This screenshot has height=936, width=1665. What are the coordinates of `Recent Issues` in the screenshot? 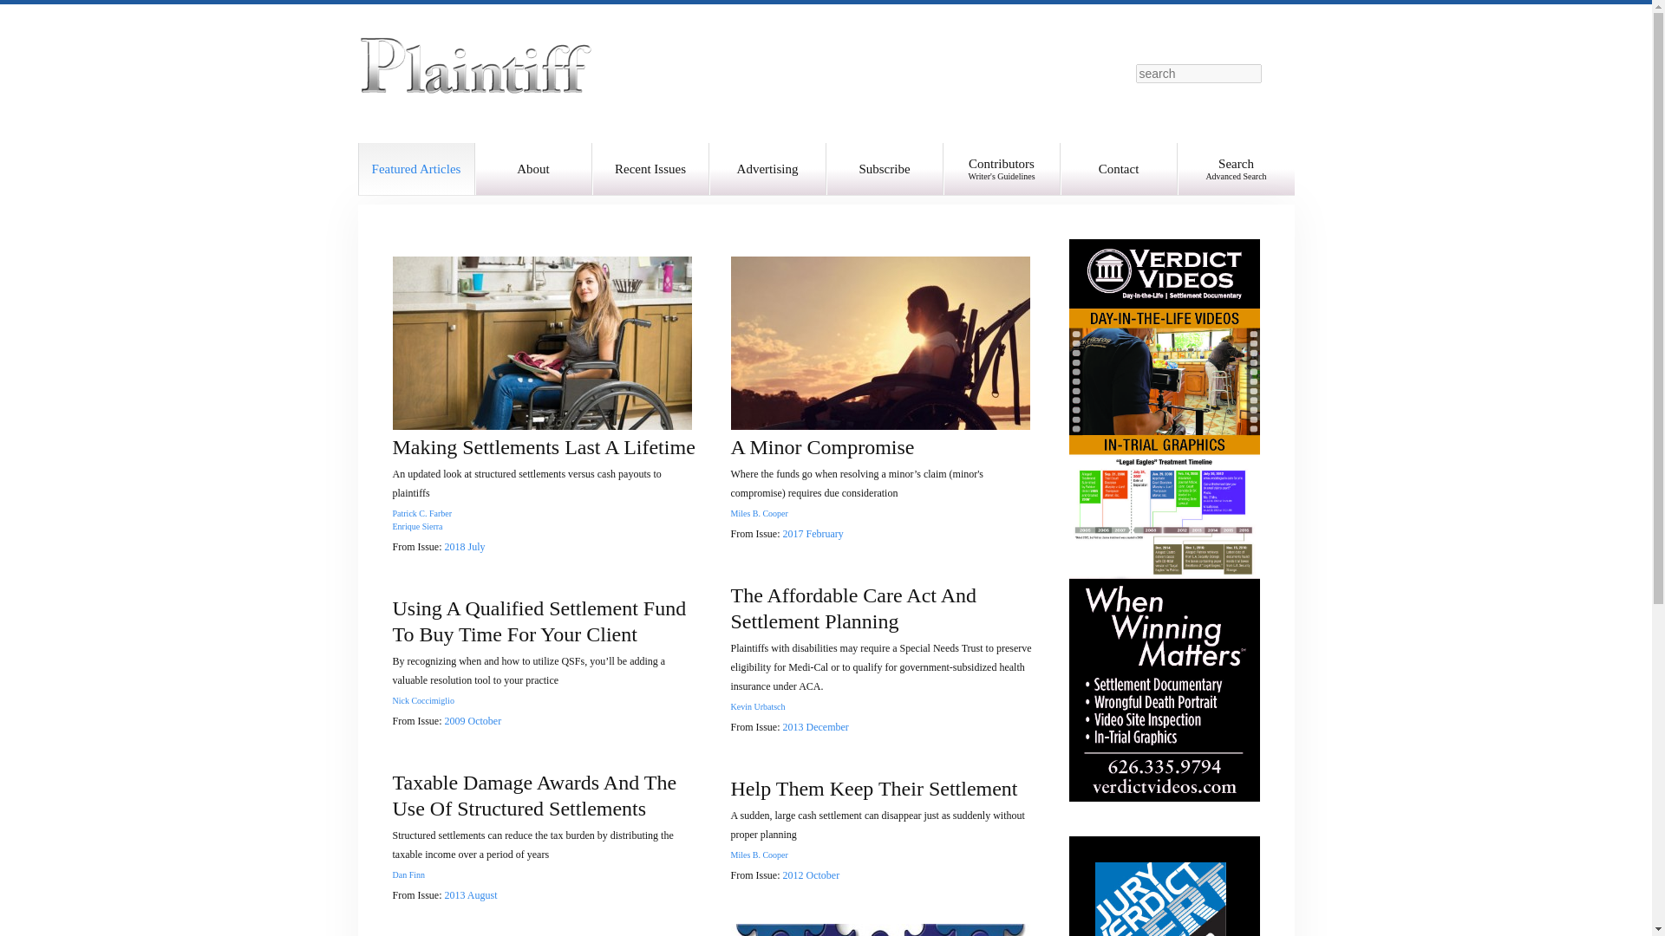 It's located at (650, 168).